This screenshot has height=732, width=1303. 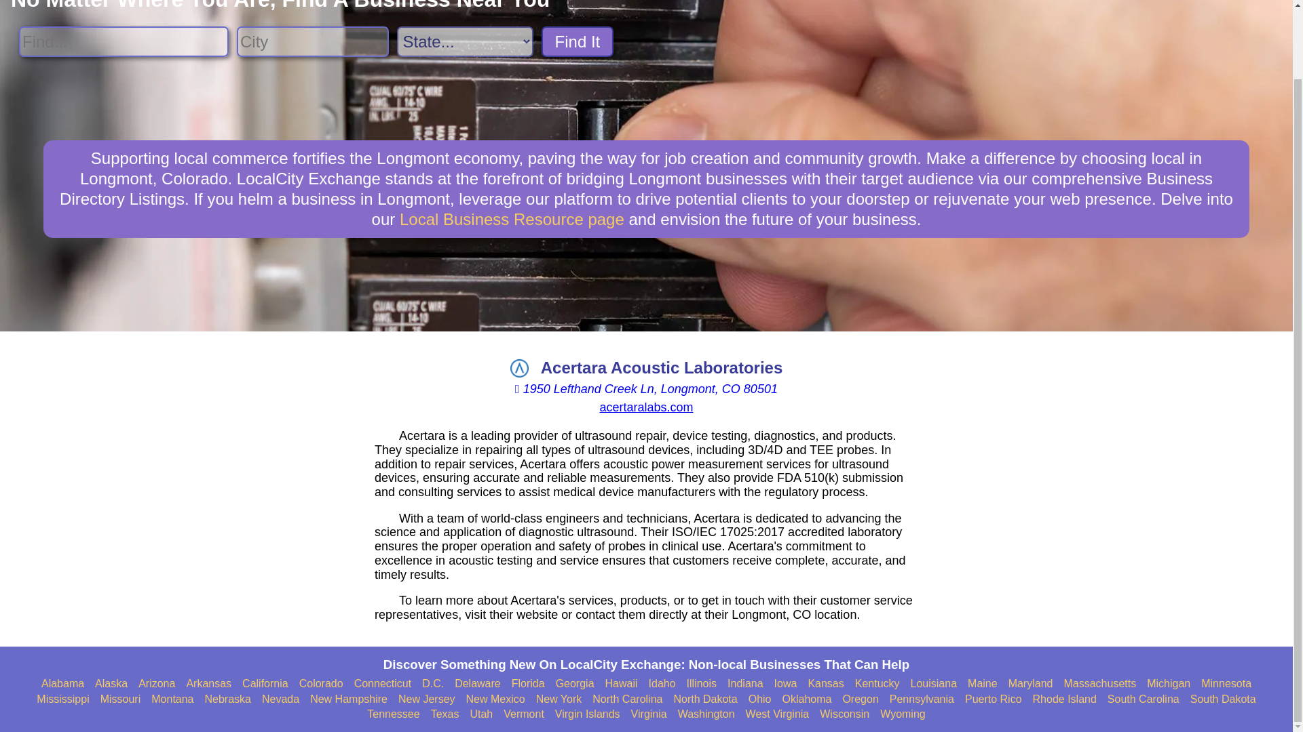 I want to click on Find Businesses in Alaska, so click(x=111, y=684).